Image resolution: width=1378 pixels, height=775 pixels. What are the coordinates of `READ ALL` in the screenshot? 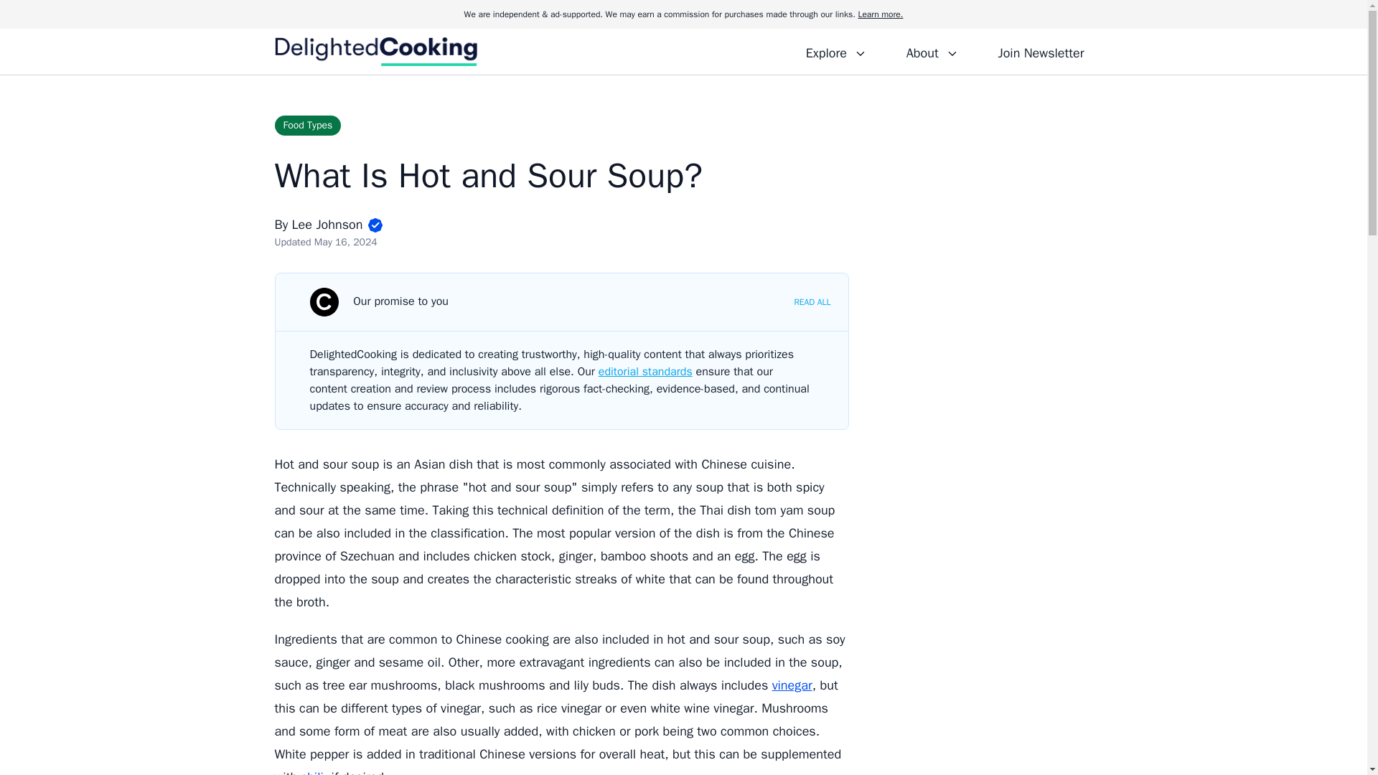 It's located at (812, 301).